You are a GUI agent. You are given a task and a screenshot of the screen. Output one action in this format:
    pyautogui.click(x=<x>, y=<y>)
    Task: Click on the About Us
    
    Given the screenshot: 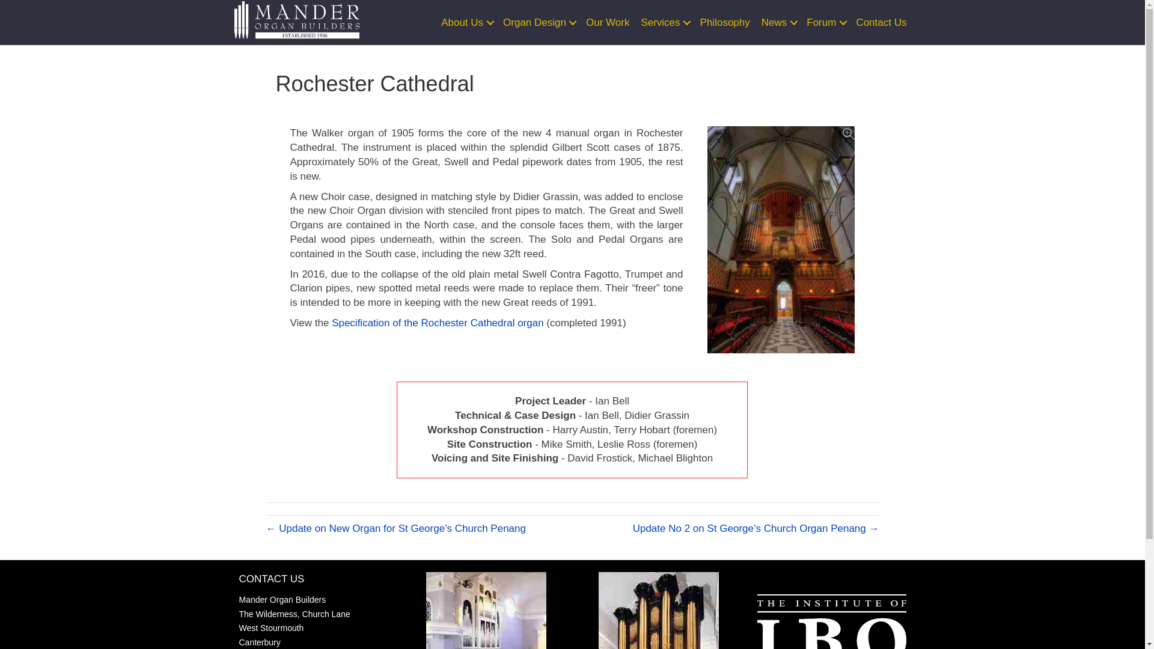 What is the action you would take?
    pyautogui.click(x=466, y=23)
    